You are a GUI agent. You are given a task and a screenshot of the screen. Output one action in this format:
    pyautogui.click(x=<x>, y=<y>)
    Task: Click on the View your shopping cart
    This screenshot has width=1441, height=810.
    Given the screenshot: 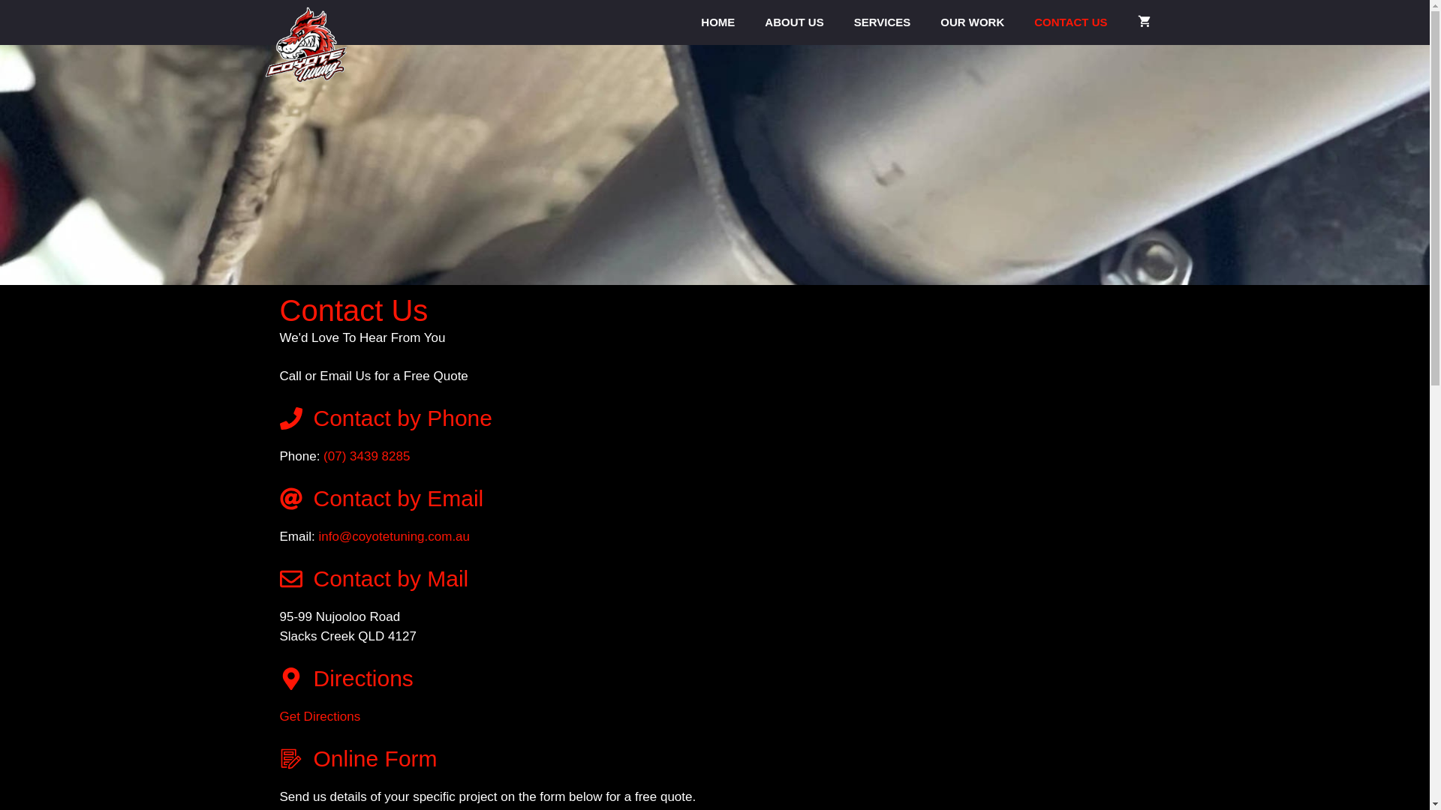 What is the action you would take?
    pyautogui.click(x=1144, y=22)
    